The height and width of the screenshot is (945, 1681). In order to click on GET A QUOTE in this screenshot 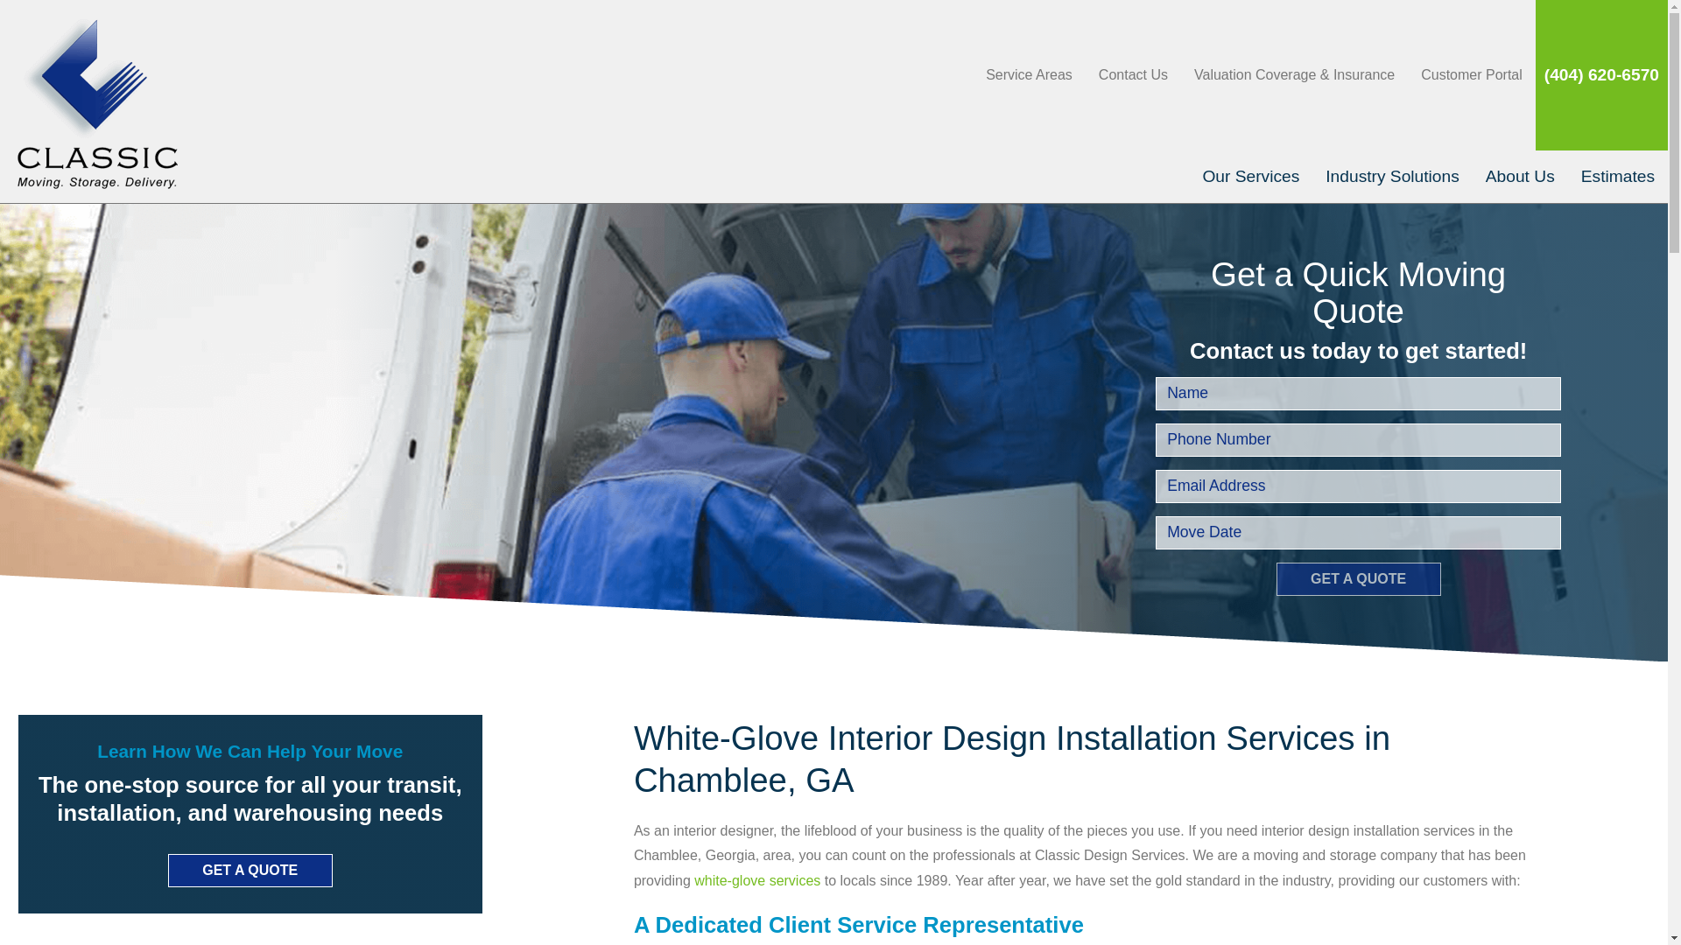, I will do `click(1358, 579)`.